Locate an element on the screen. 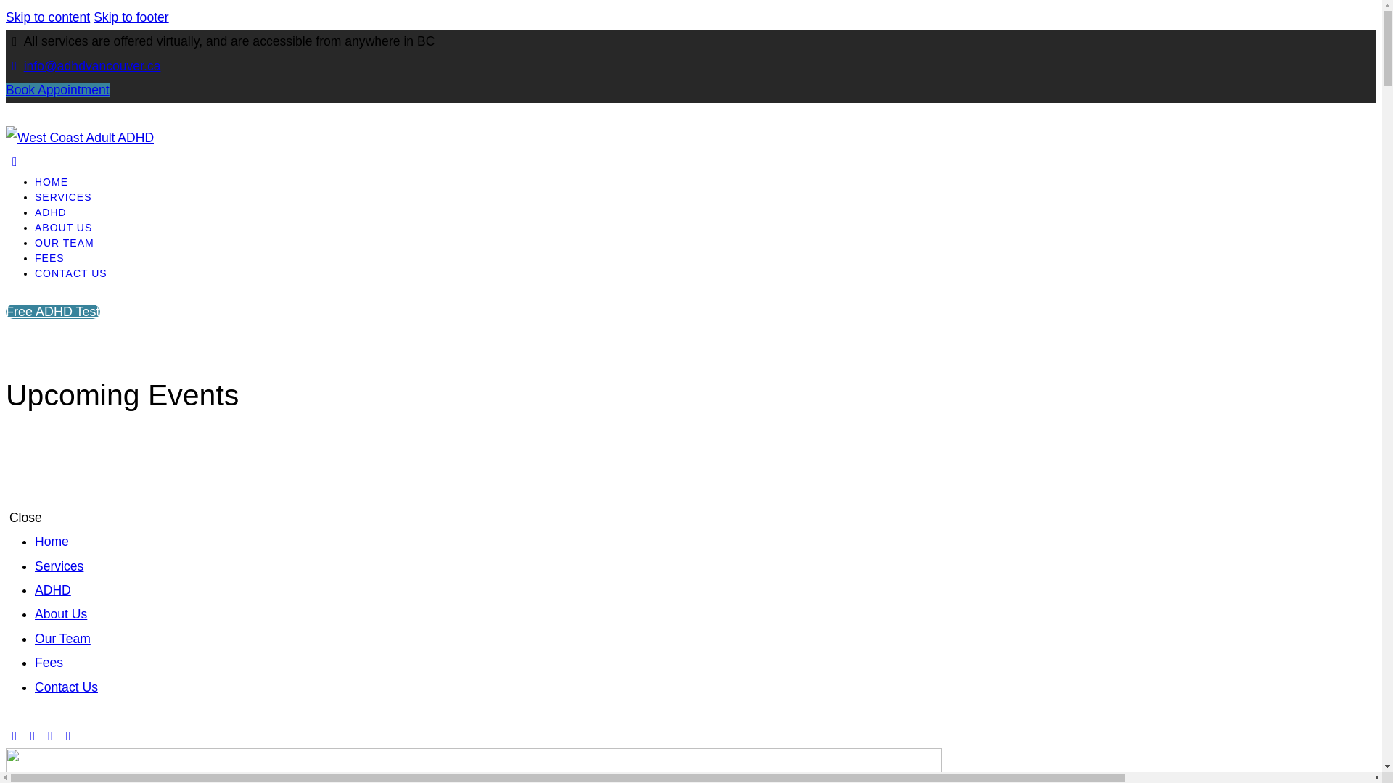 The image size is (1393, 783). ABOUT US is located at coordinates (64, 228).